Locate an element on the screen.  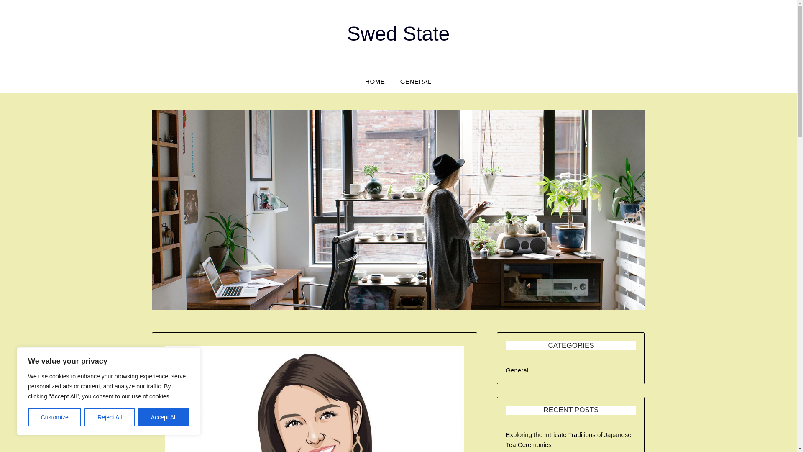
Accept All is located at coordinates (164, 417).